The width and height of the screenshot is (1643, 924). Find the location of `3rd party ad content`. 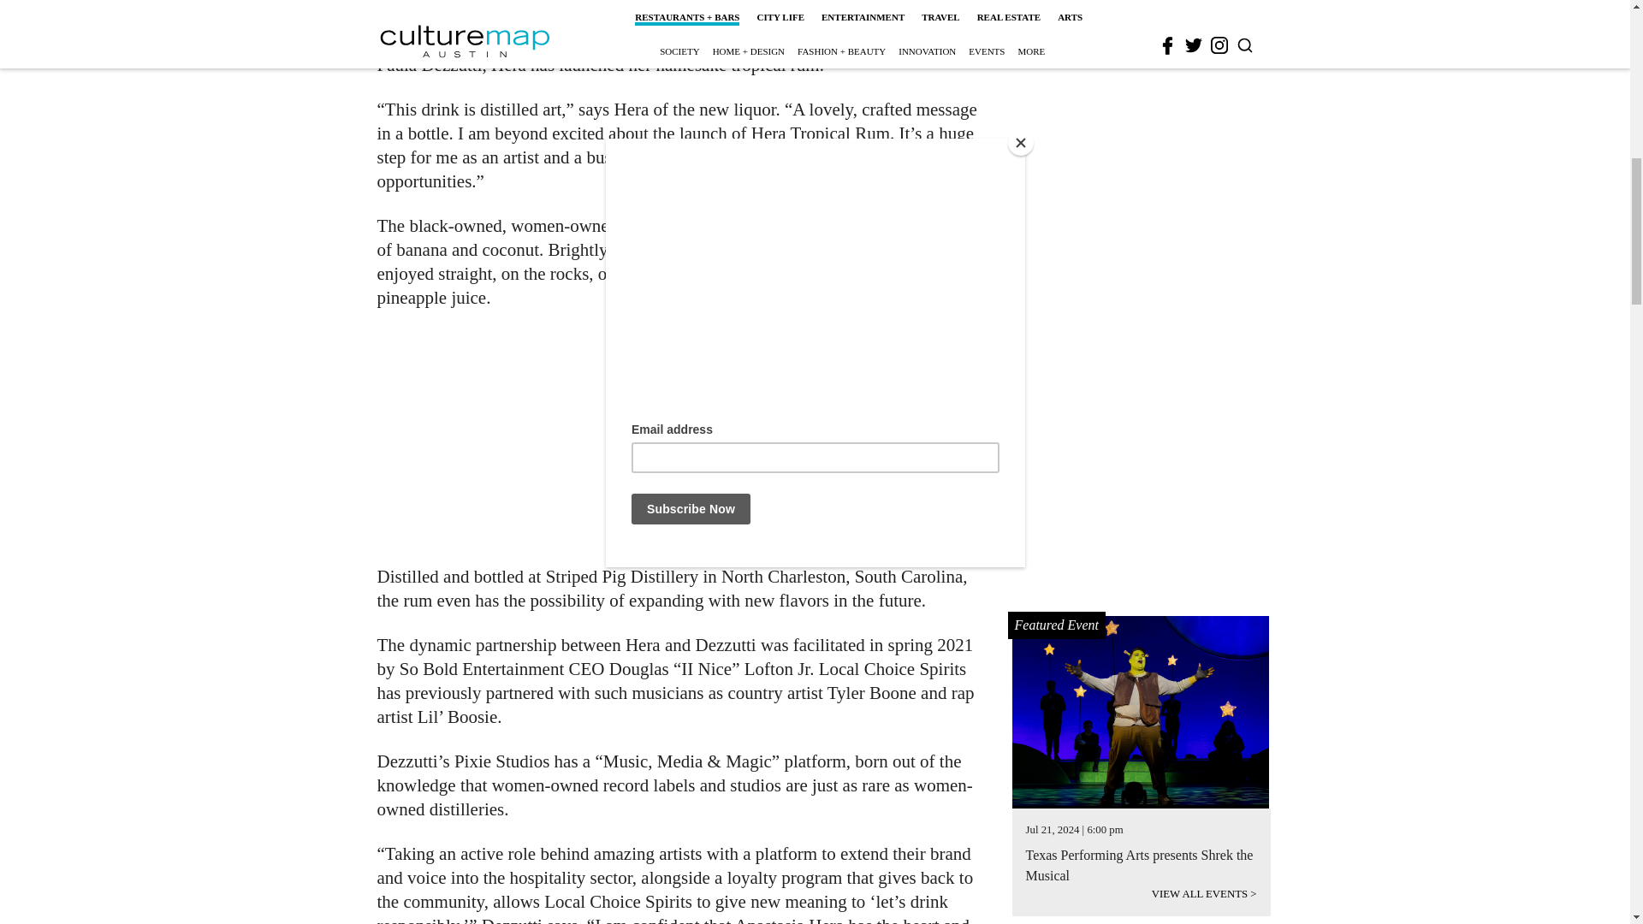

3rd party ad content is located at coordinates (1142, 5).